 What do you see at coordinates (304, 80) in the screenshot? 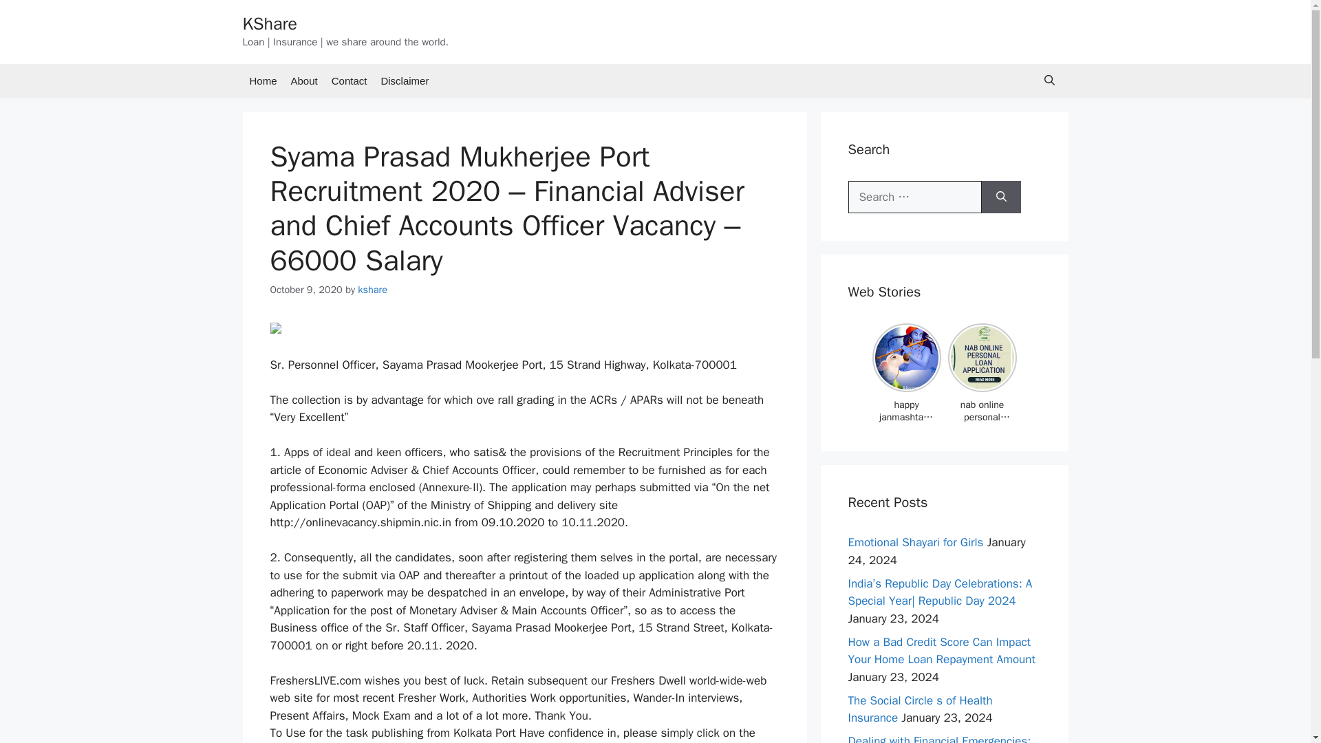
I see `About` at bounding box center [304, 80].